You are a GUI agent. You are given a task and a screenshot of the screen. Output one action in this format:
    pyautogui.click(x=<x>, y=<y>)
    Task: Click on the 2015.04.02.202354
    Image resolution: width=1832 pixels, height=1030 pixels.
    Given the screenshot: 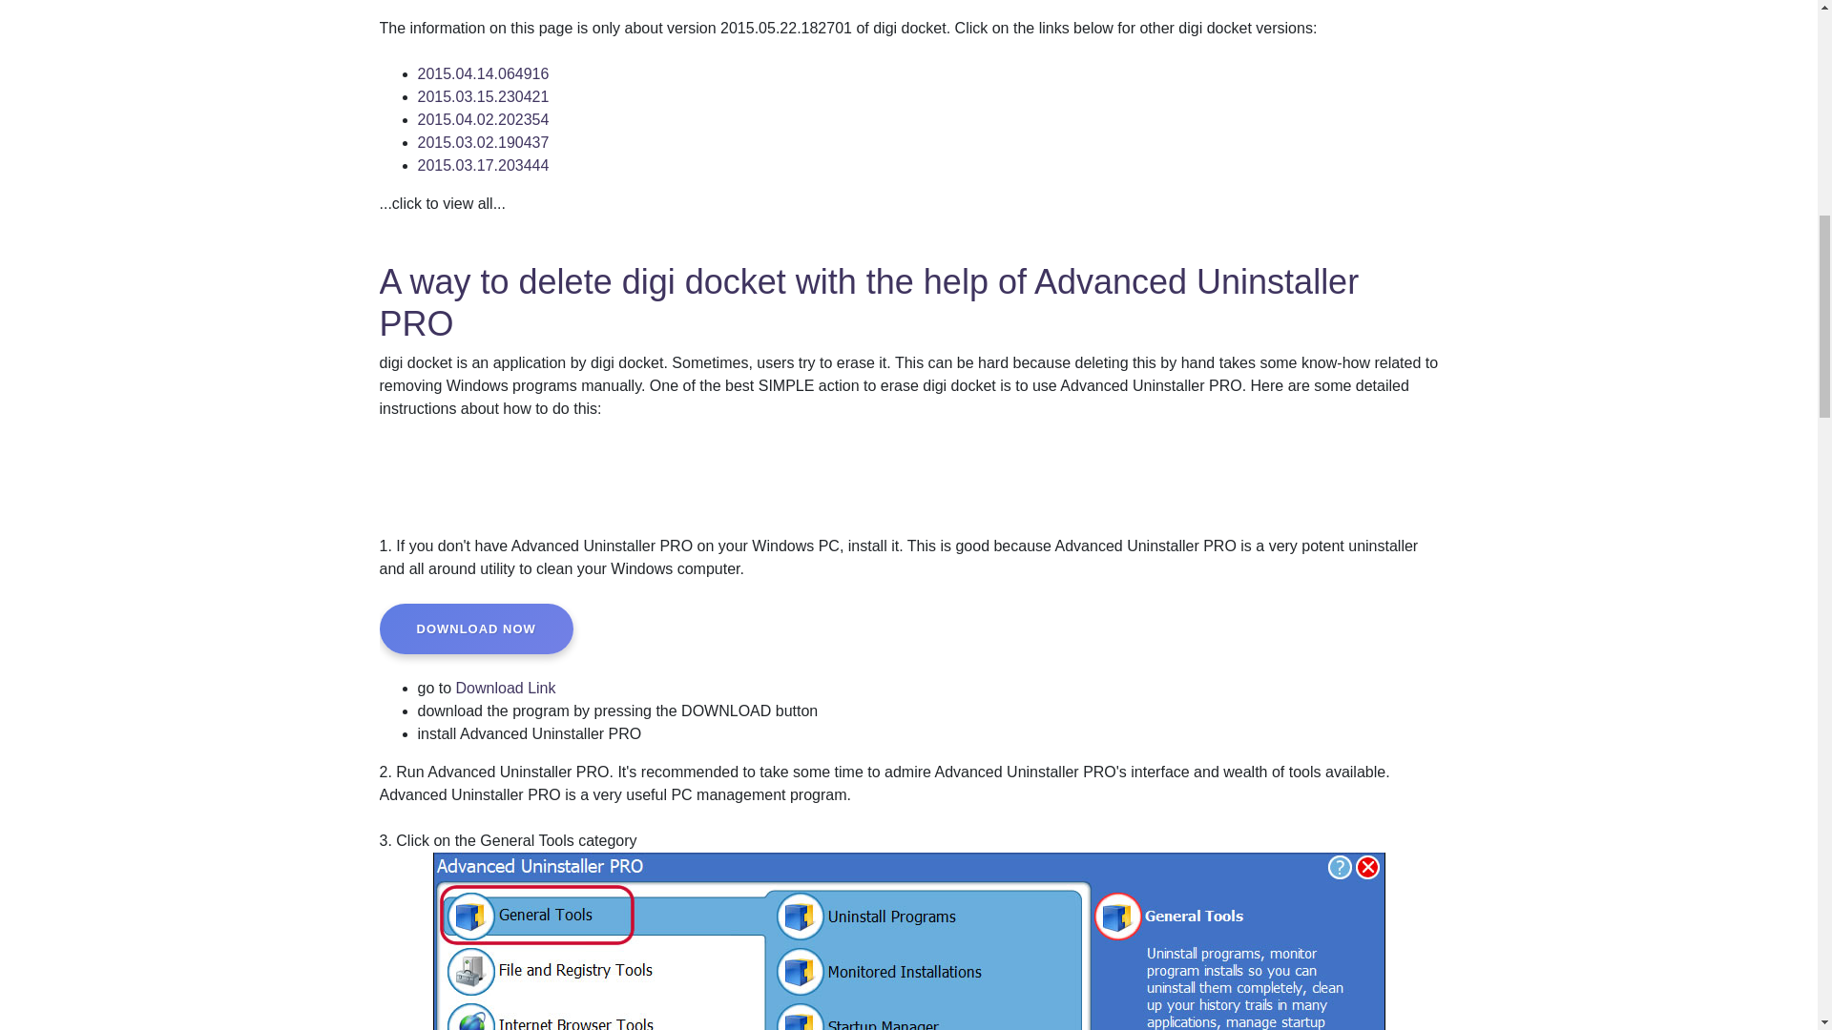 What is the action you would take?
    pyautogui.click(x=483, y=118)
    